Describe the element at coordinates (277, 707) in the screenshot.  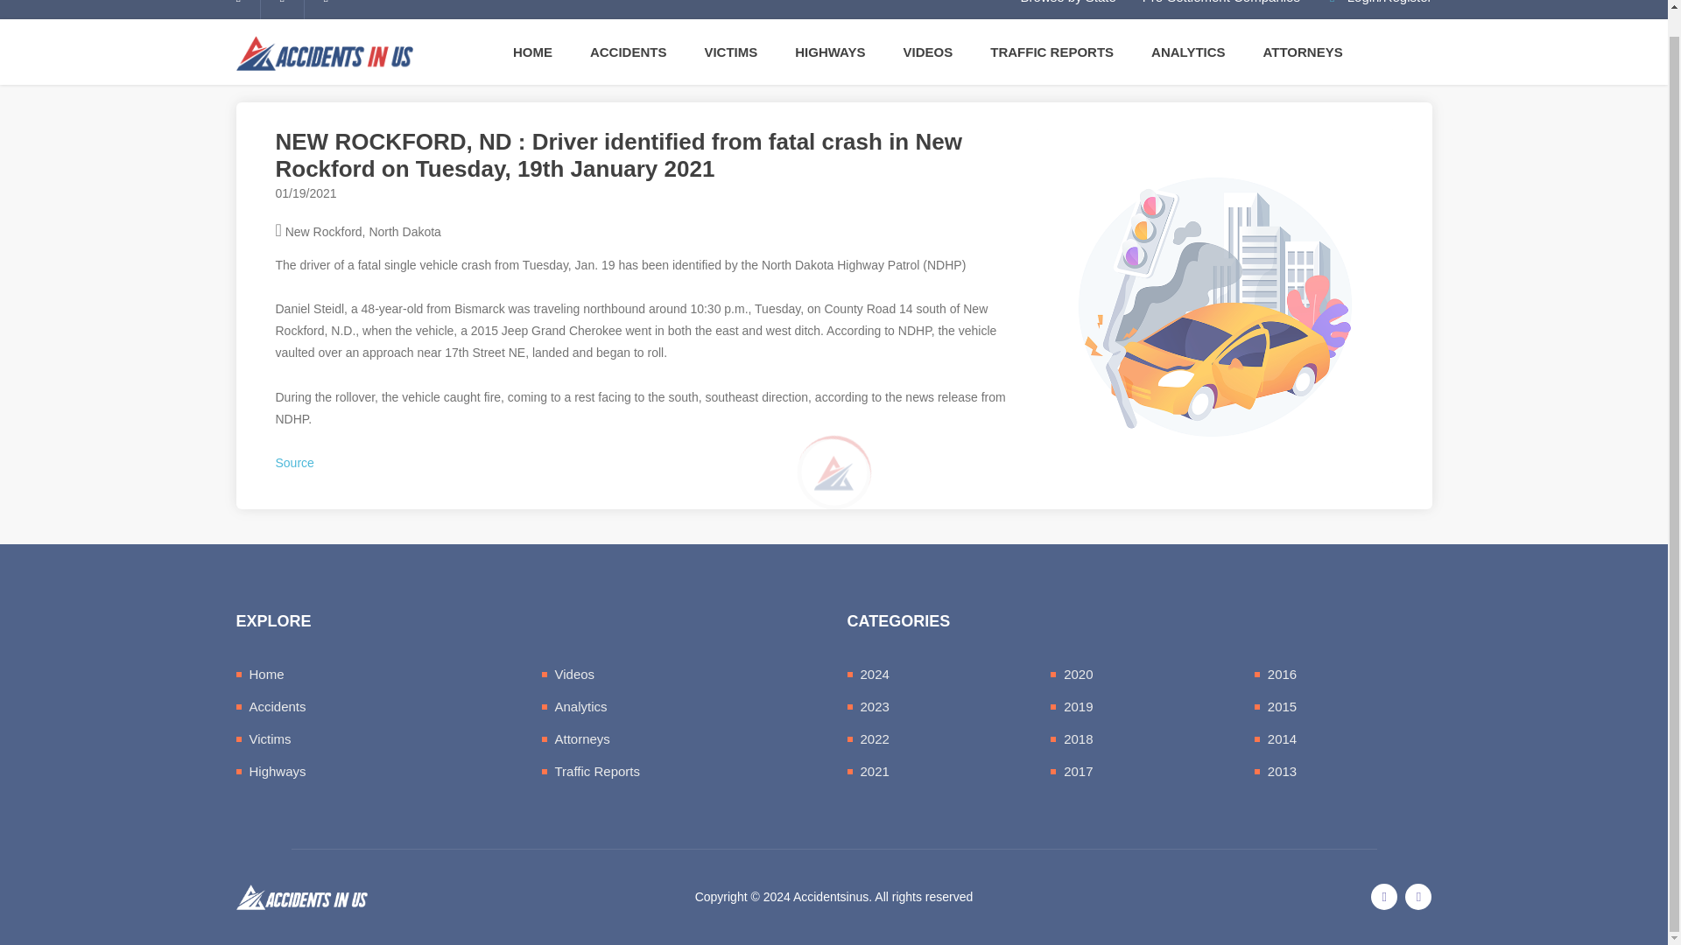
I see `Accidents` at that location.